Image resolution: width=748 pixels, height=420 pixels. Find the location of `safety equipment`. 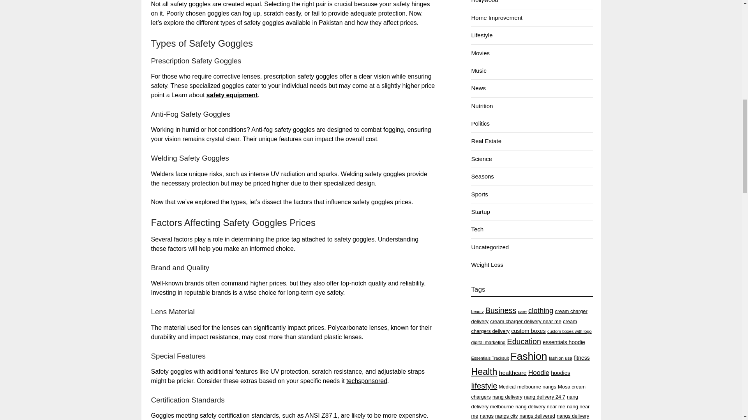

safety equipment is located at coordinates (232, 95).